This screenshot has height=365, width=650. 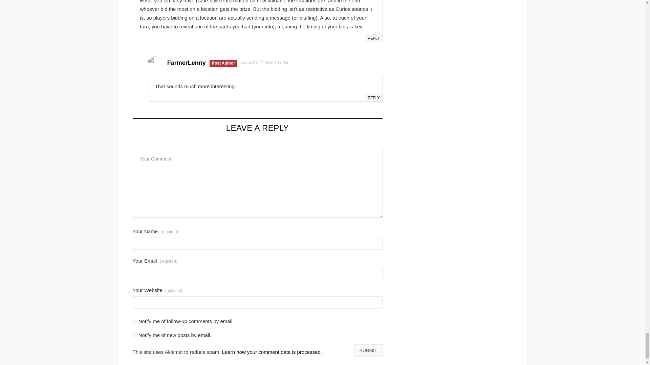 I want to click on Submit, so click(x=368, y=350).